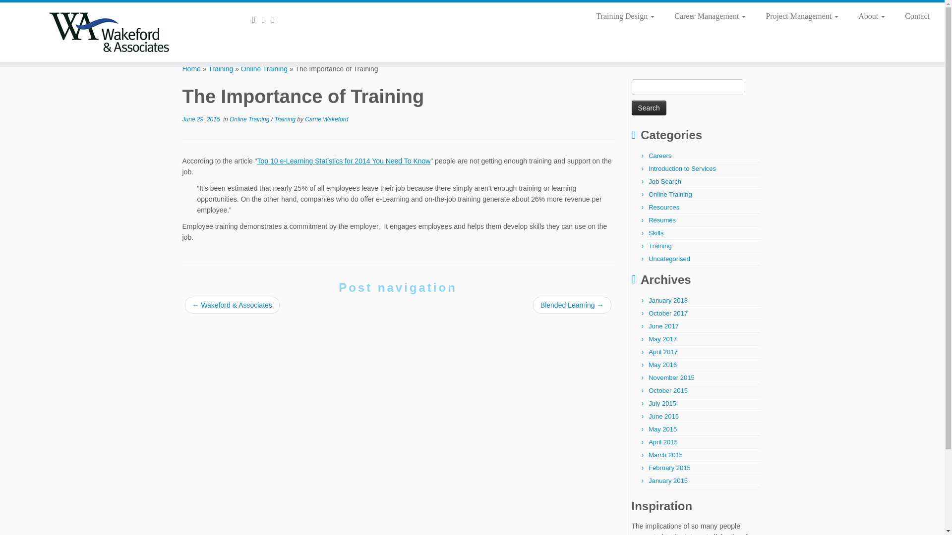 The width and height of the screenshot is (952, 535). Describe the element at coordinates (343, 160) in the screenshot. I see `Top 10 e-Learning Statistics for 2014 You Need To Know` at that location.